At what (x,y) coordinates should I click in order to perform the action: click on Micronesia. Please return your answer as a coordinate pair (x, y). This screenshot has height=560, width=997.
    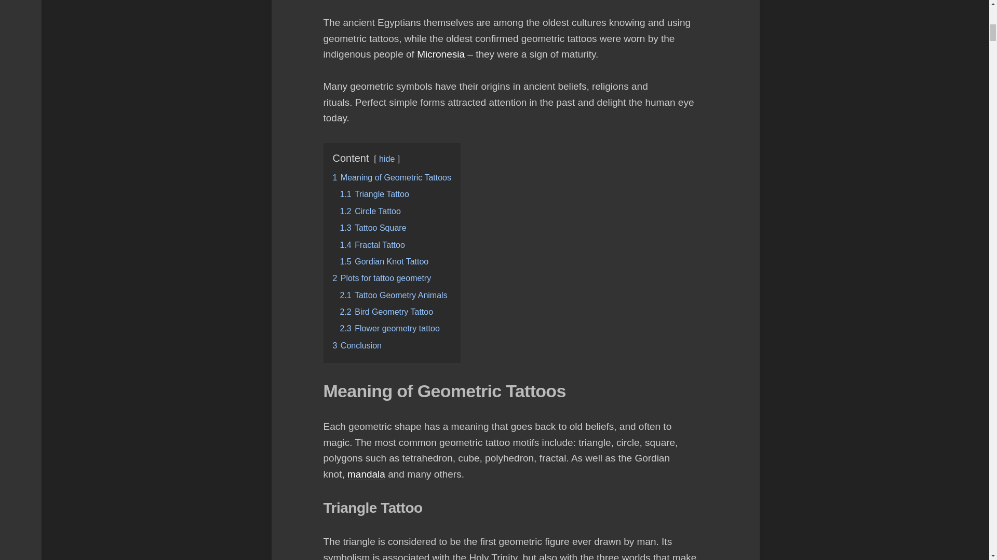
    Looking at the image, I should click on (440, 54).